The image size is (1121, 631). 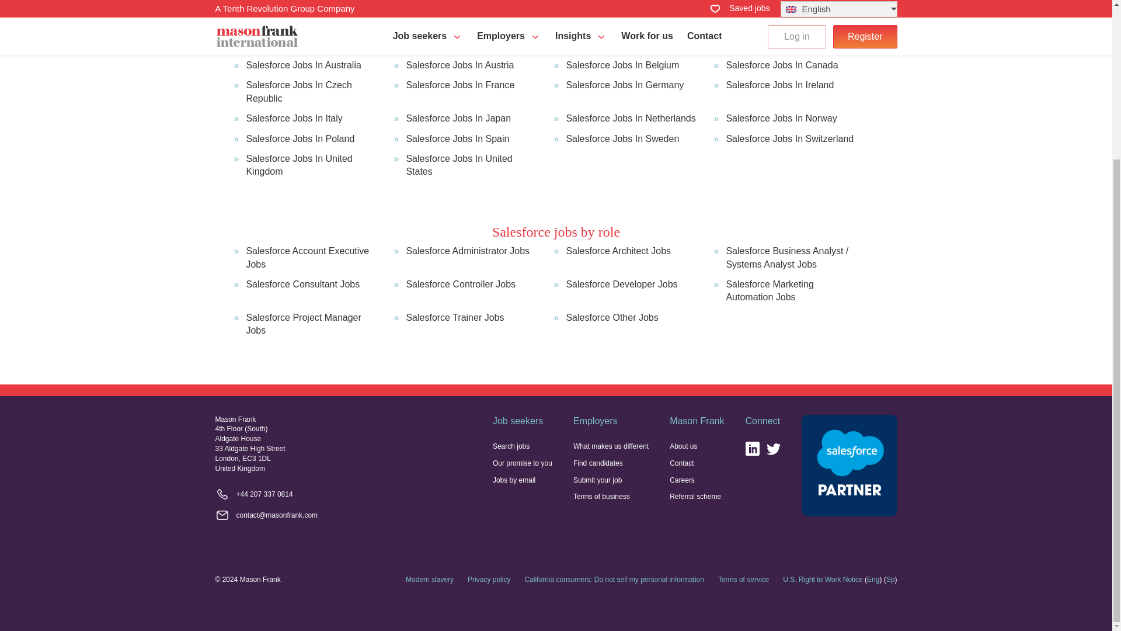 I want to click on Salesforce Jobs In Italy, so click(x=293, y=118).